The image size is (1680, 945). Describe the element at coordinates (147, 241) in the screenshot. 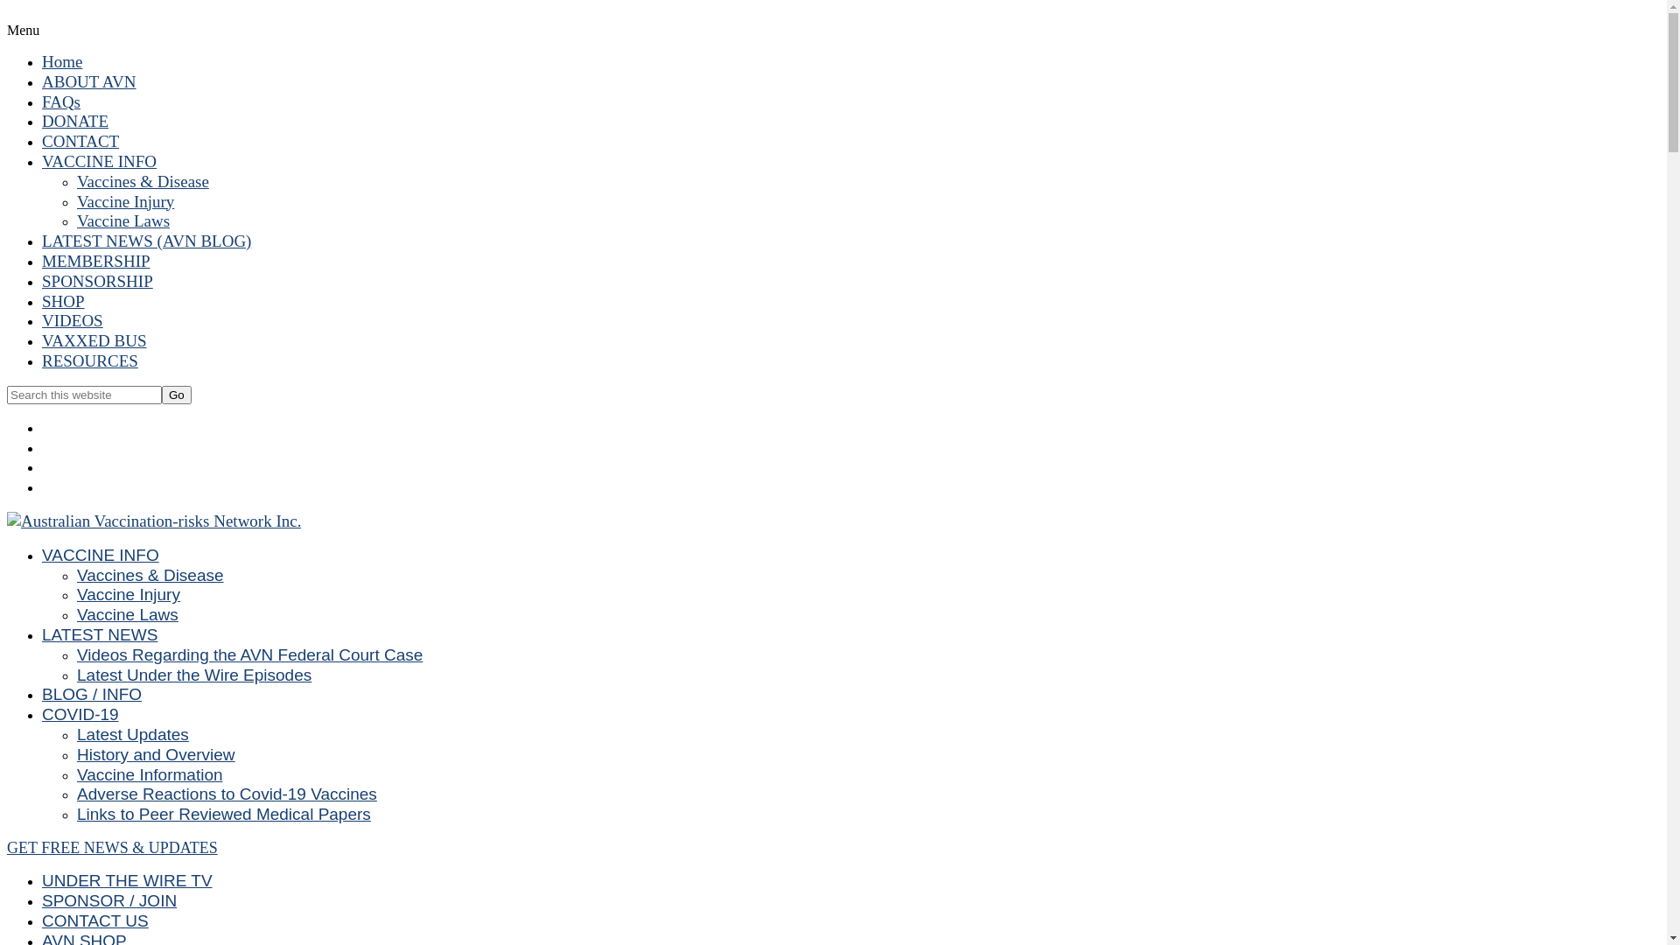

I see `LATEST NEWS (AVN BLOG)` at that location.